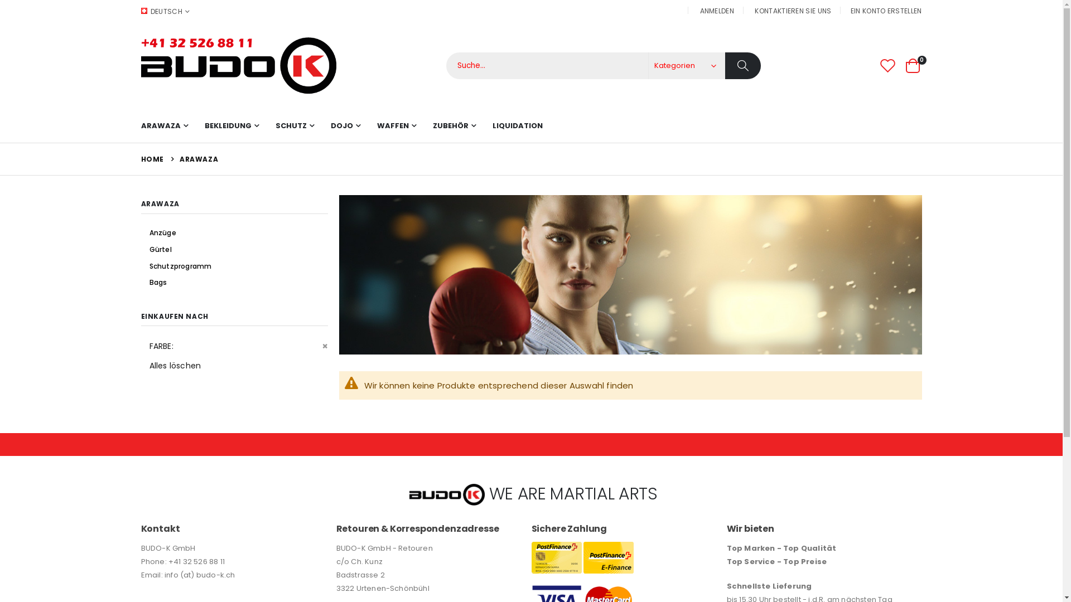  Describe the element at coordinates (913, 66) in the screenshot. I see `Warenkorb
0` at that location.